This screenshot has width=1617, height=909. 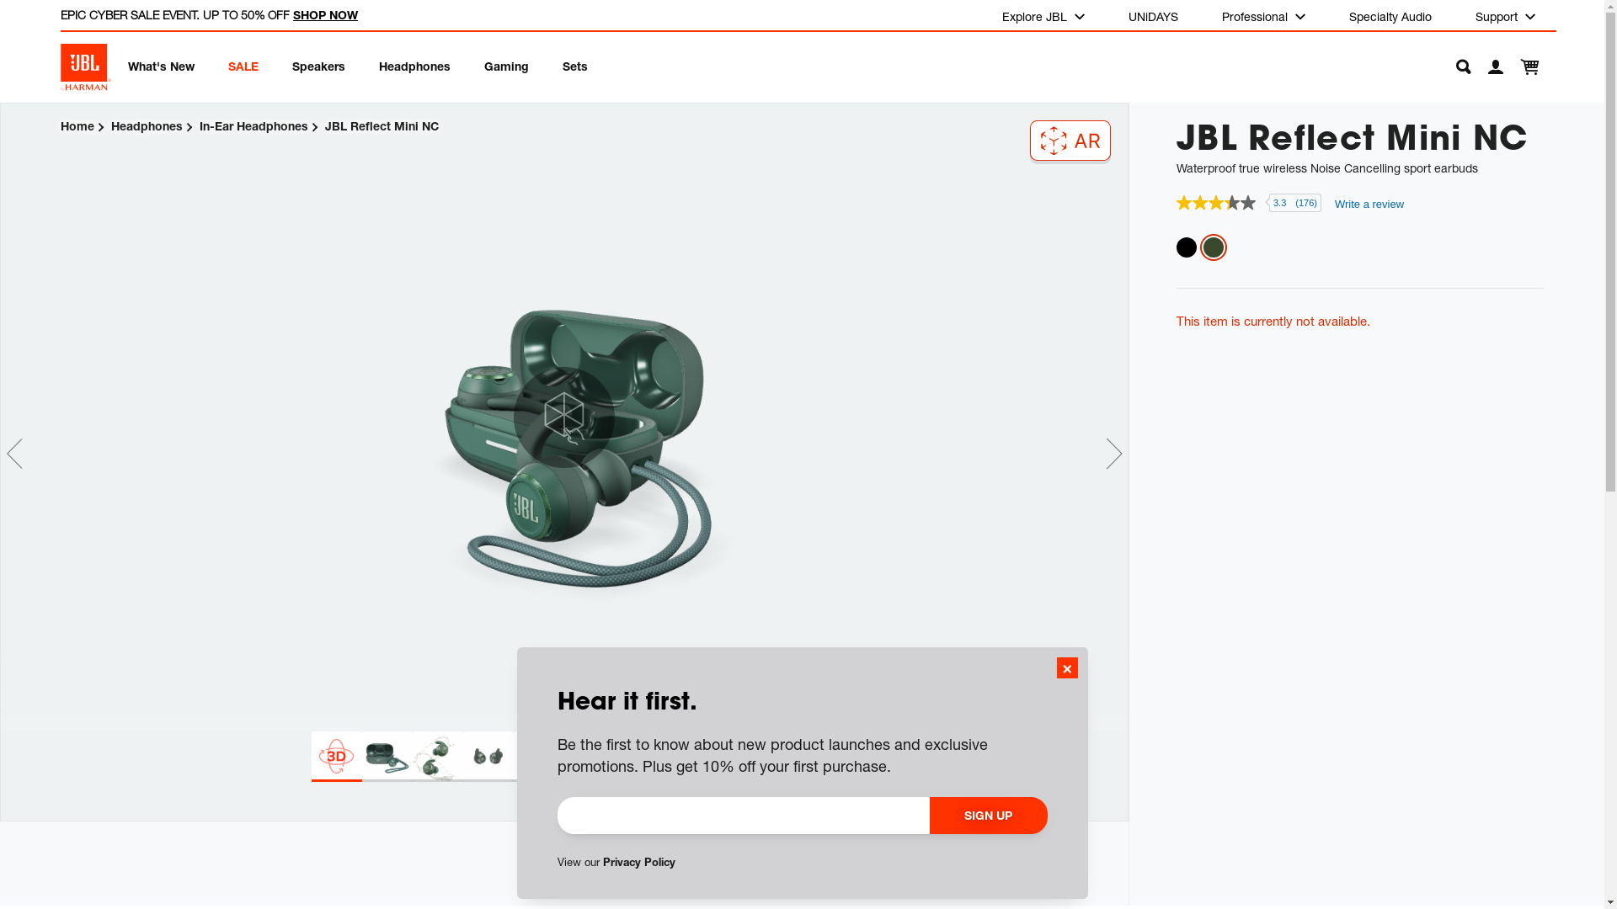 I want to click on Professional, so click(x=1263, y=16).